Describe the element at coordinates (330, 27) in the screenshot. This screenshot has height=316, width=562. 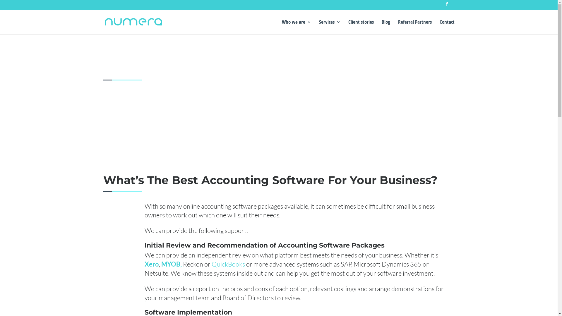
I see `Services` at that location.